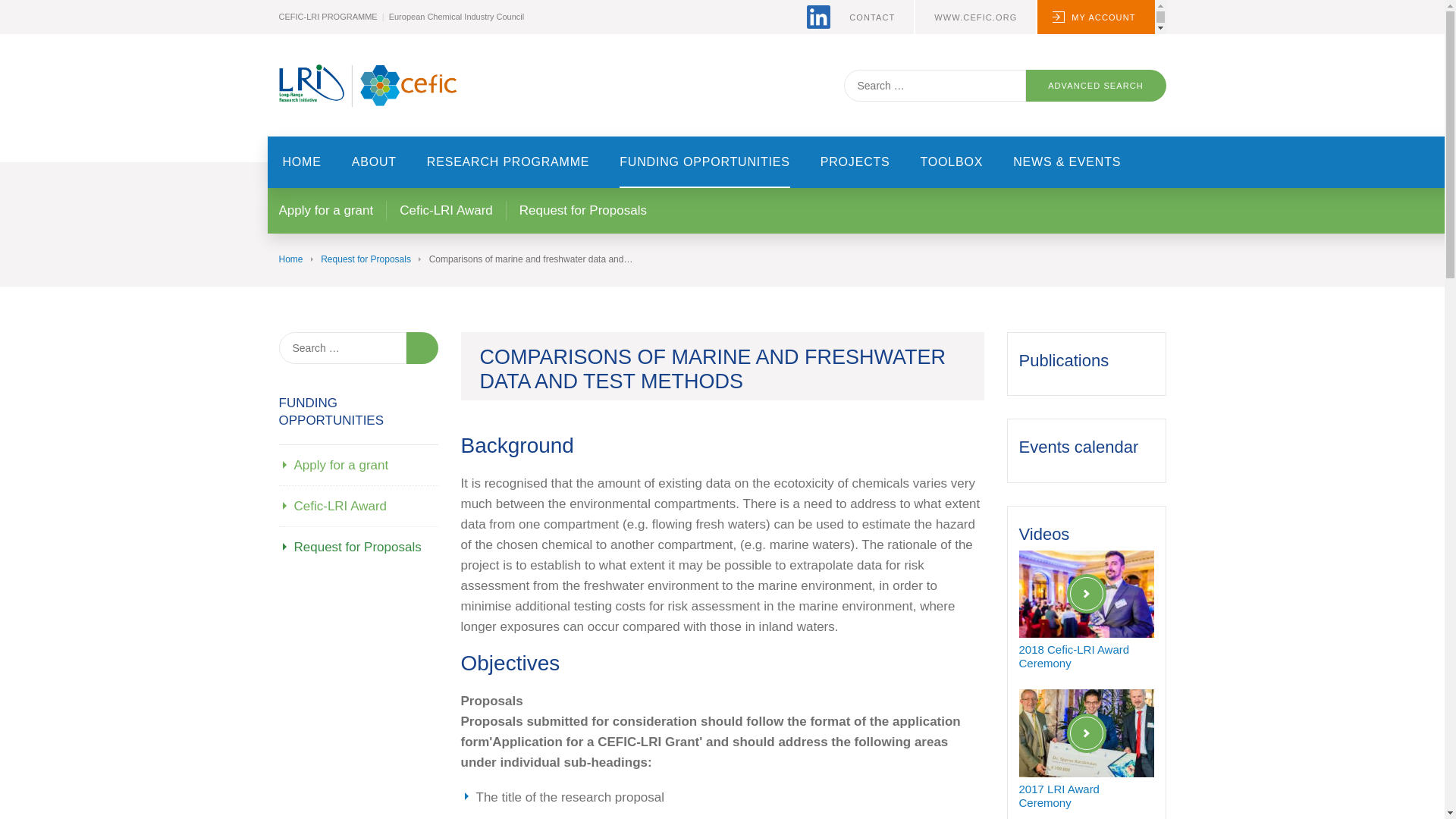 Image resolution: width=1456 pixels, height=819 pixels. What do you see at coordinates (975, 17) in the screenshot?
I see `WWW.CEFIC.ORG` at bounding box center [975, 17].